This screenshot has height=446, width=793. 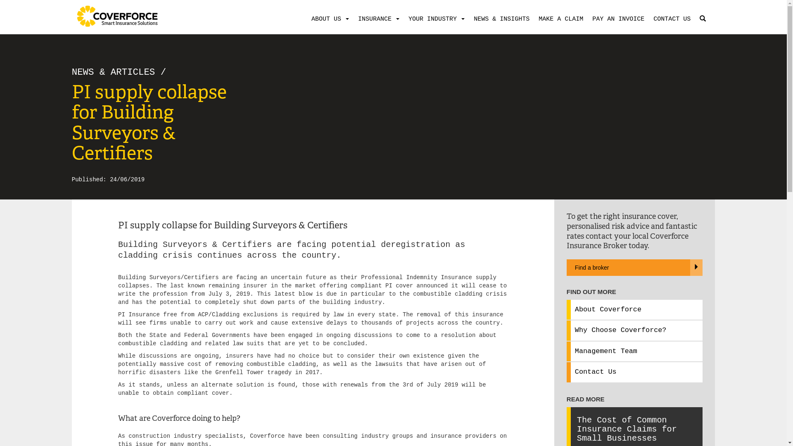 I want to click on About Coverforce, so click(x=608, y=309).